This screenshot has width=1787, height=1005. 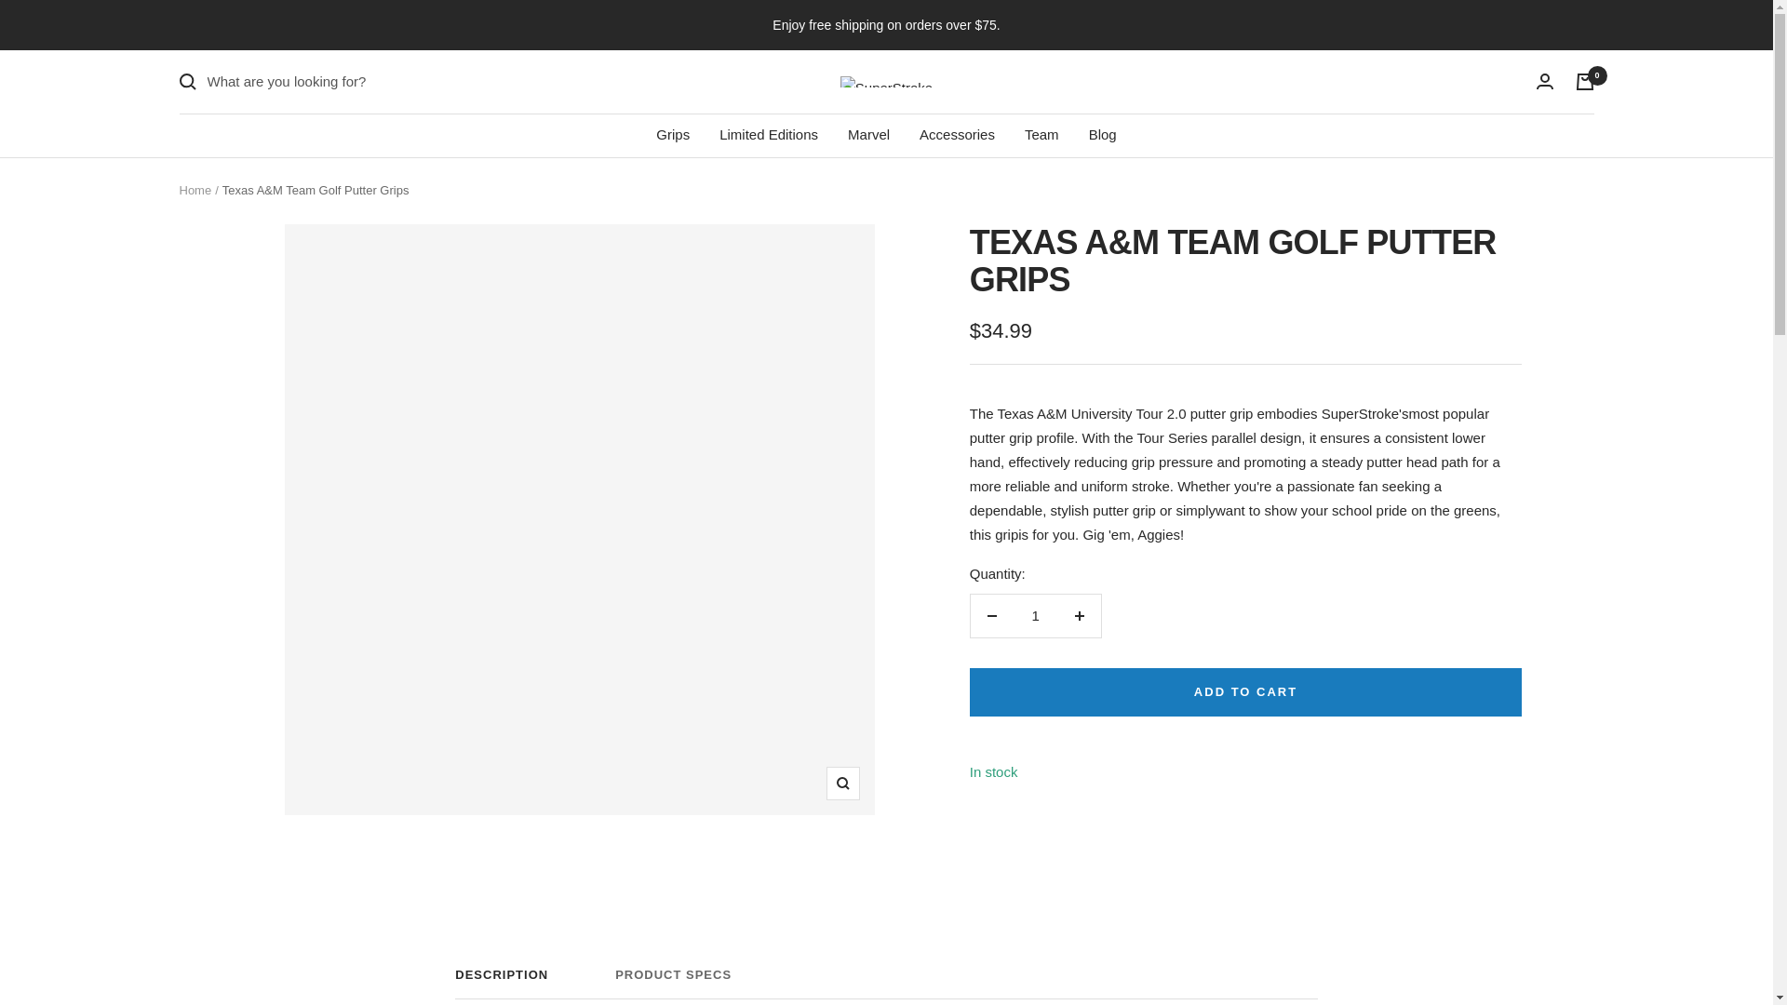 What do you see at coordinates (886, 983) in the screenshot?
I see `Marvel` at bounding box center [886, 983].